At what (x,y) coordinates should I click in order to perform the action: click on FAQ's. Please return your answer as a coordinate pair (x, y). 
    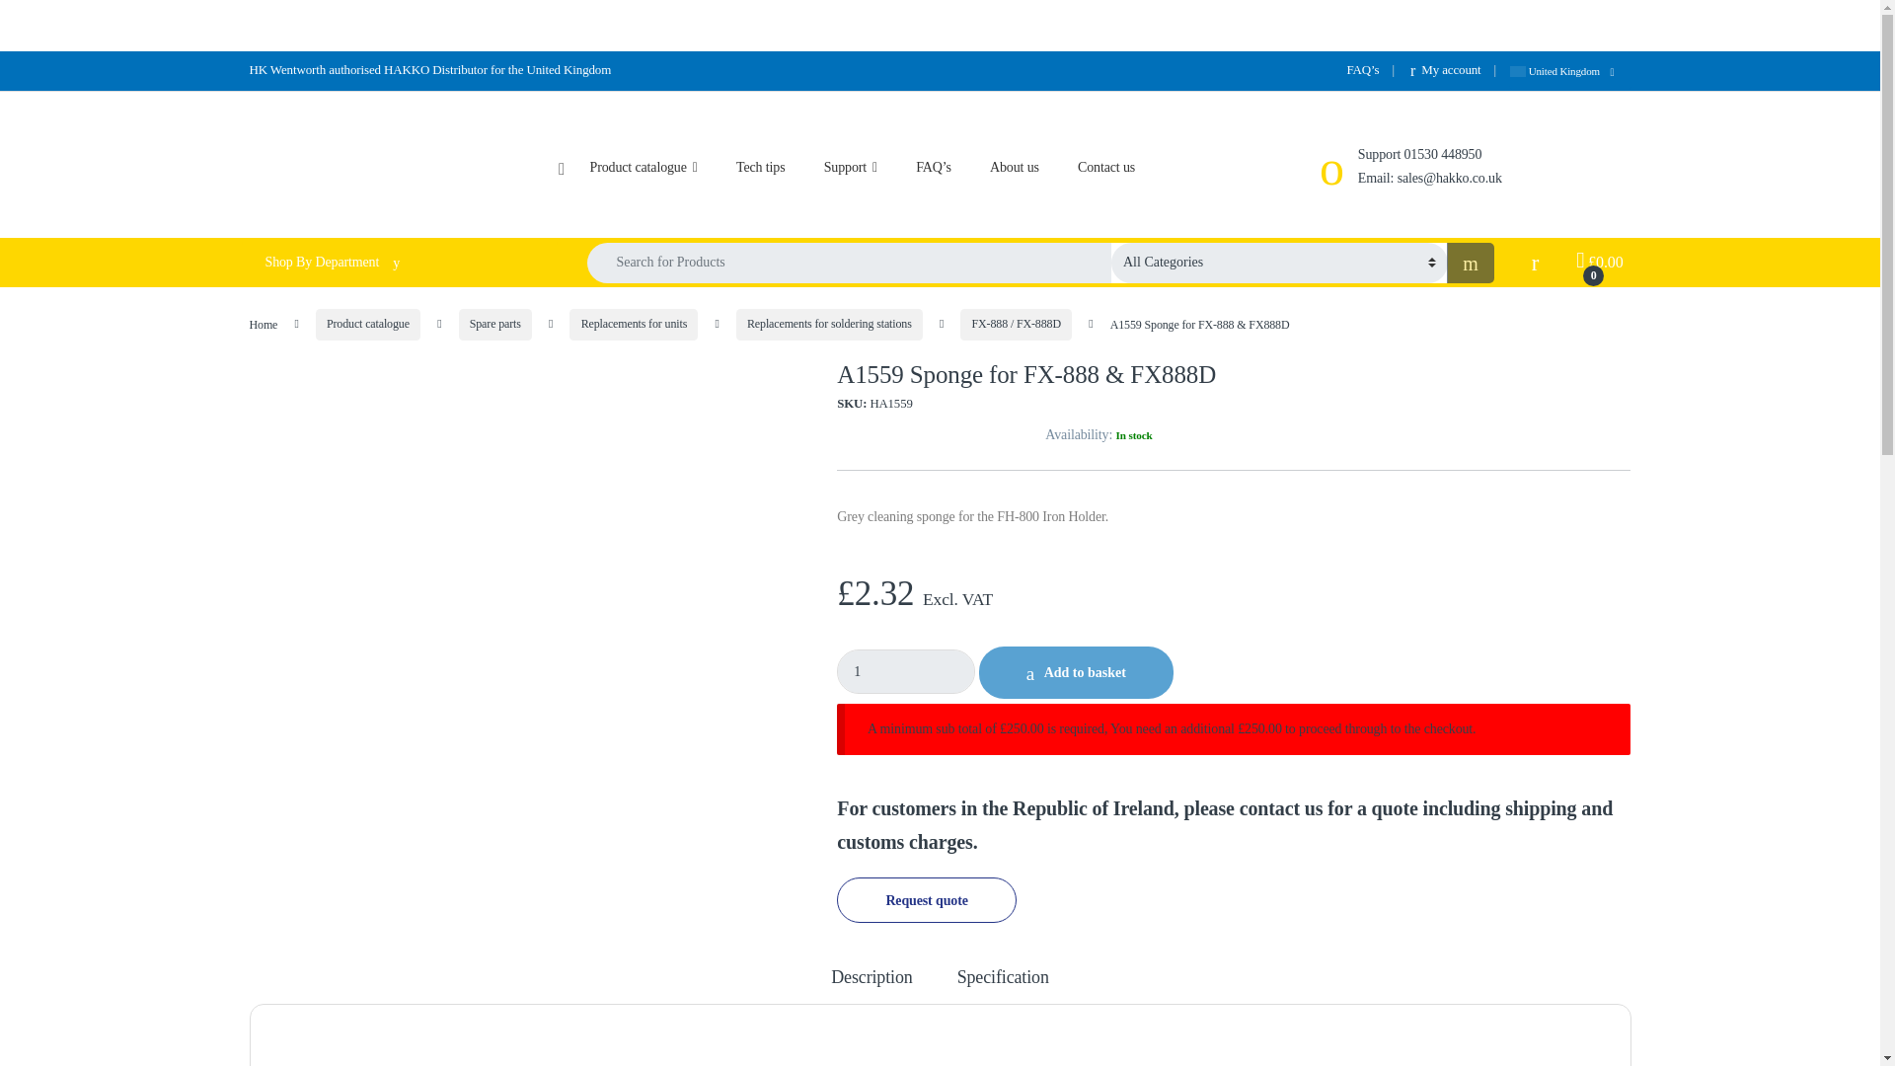
    Looking at the image, I should click on (1361, 69).